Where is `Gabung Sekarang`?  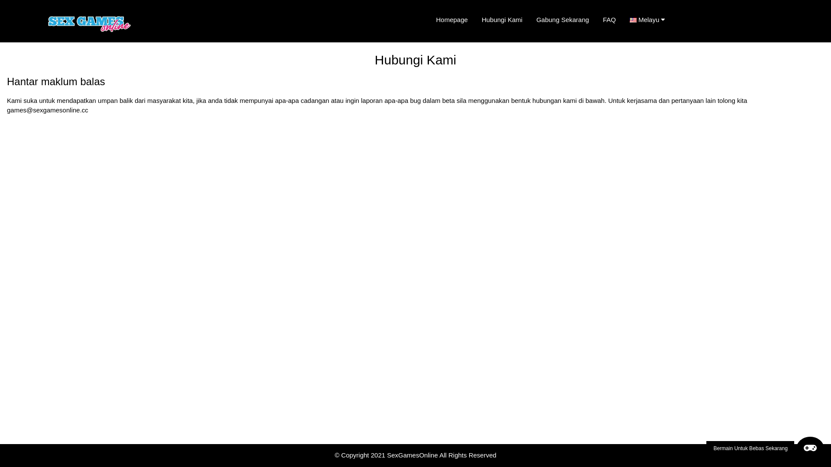 Gabung Sekarang is located at coordinates (563, 20).